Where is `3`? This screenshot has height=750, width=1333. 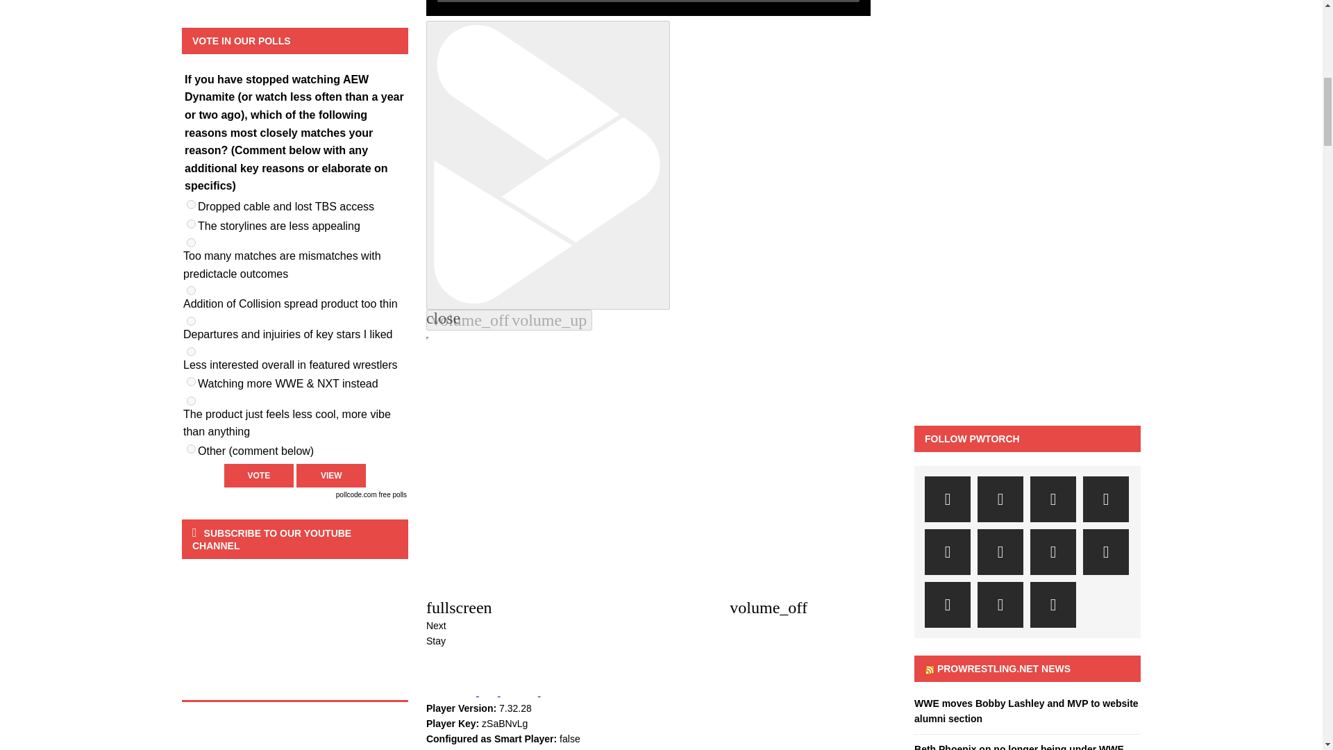
3 is located at coordinates (191, 243).